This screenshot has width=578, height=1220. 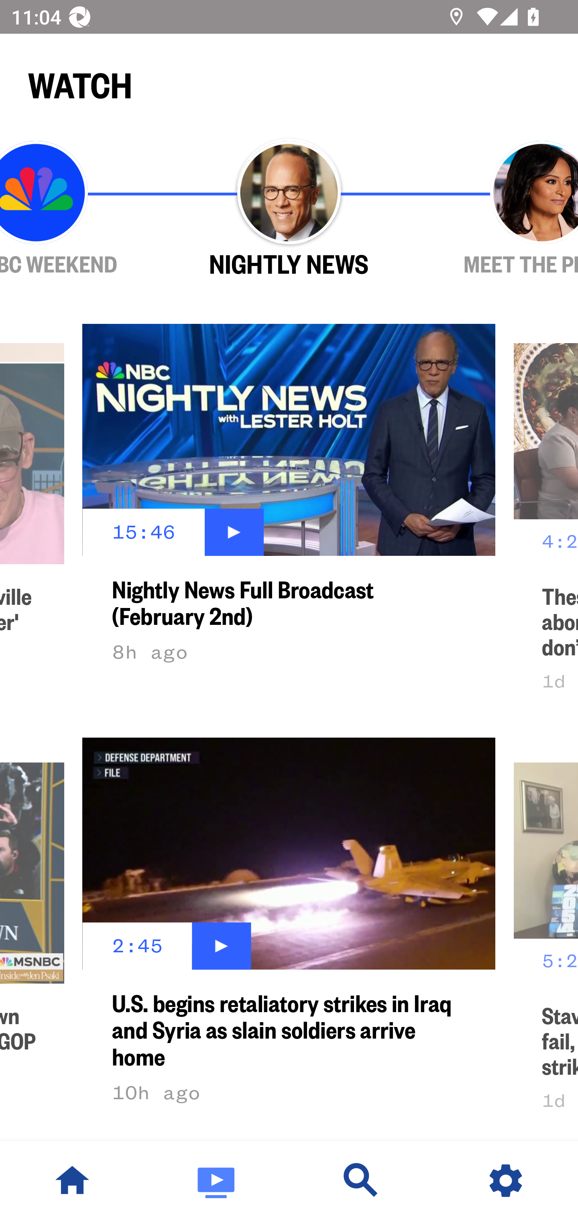 What do you see at coordinates (497, 209) in the screenshot?
I see `MEET THE PRESS` at bounding box center [497, 209].